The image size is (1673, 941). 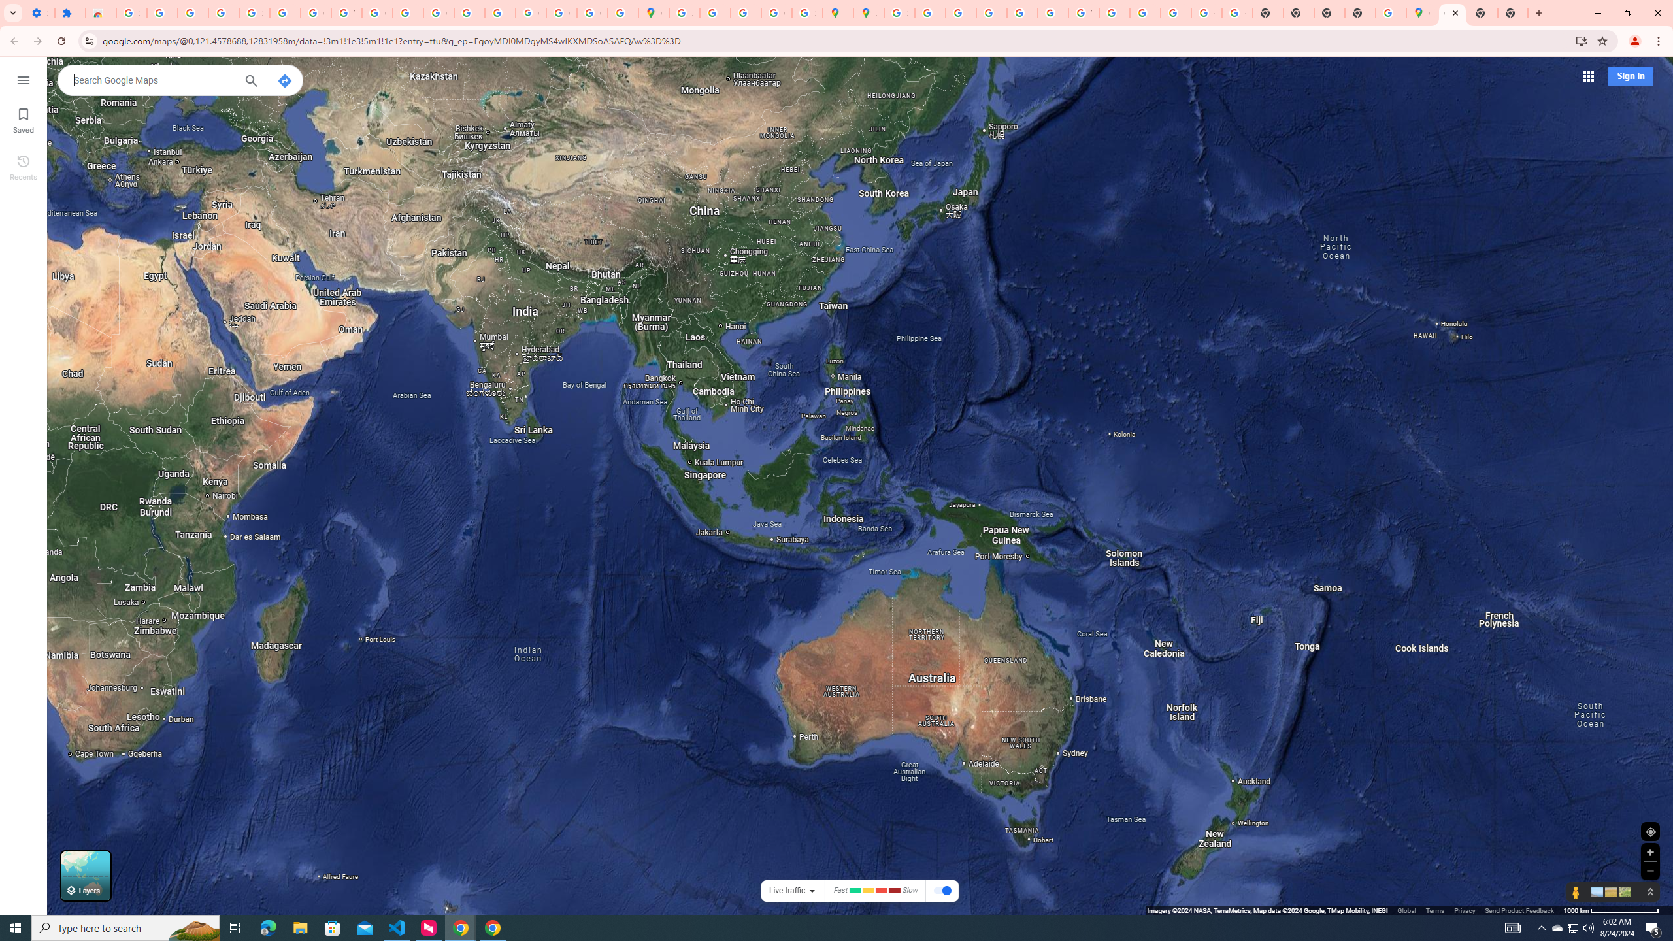 What do you see at coordinates (1611, 910) in the screenshot?
I see `1000 km` at bounding box center [1611, 910].